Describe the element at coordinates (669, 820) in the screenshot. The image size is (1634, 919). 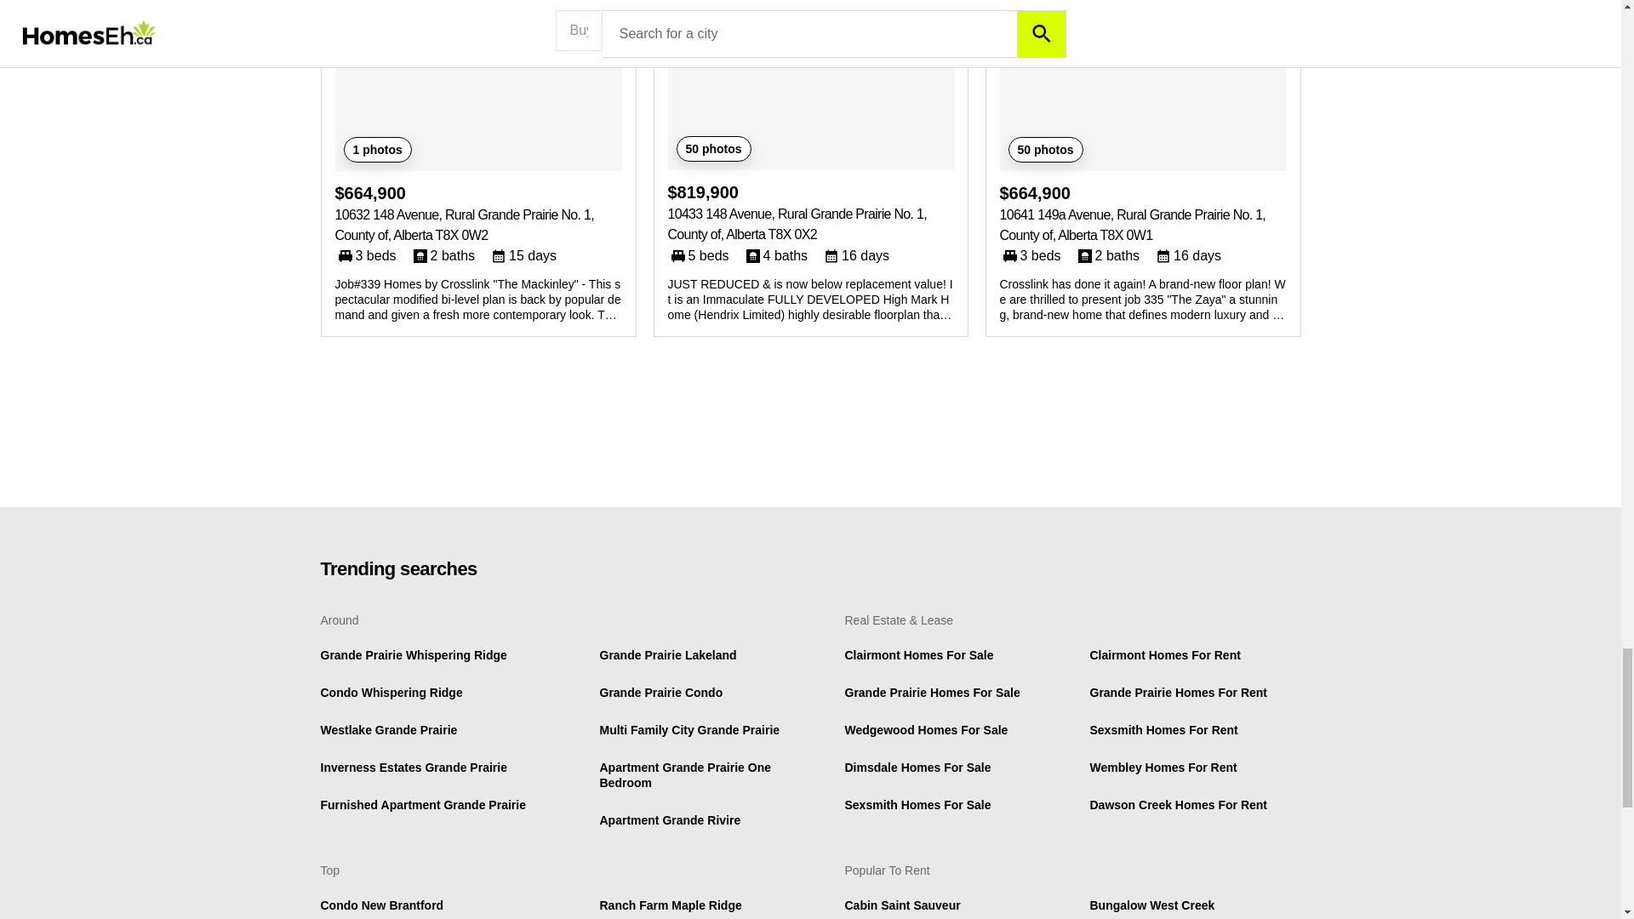
I see `Apartment Grande Rivire` at that location.